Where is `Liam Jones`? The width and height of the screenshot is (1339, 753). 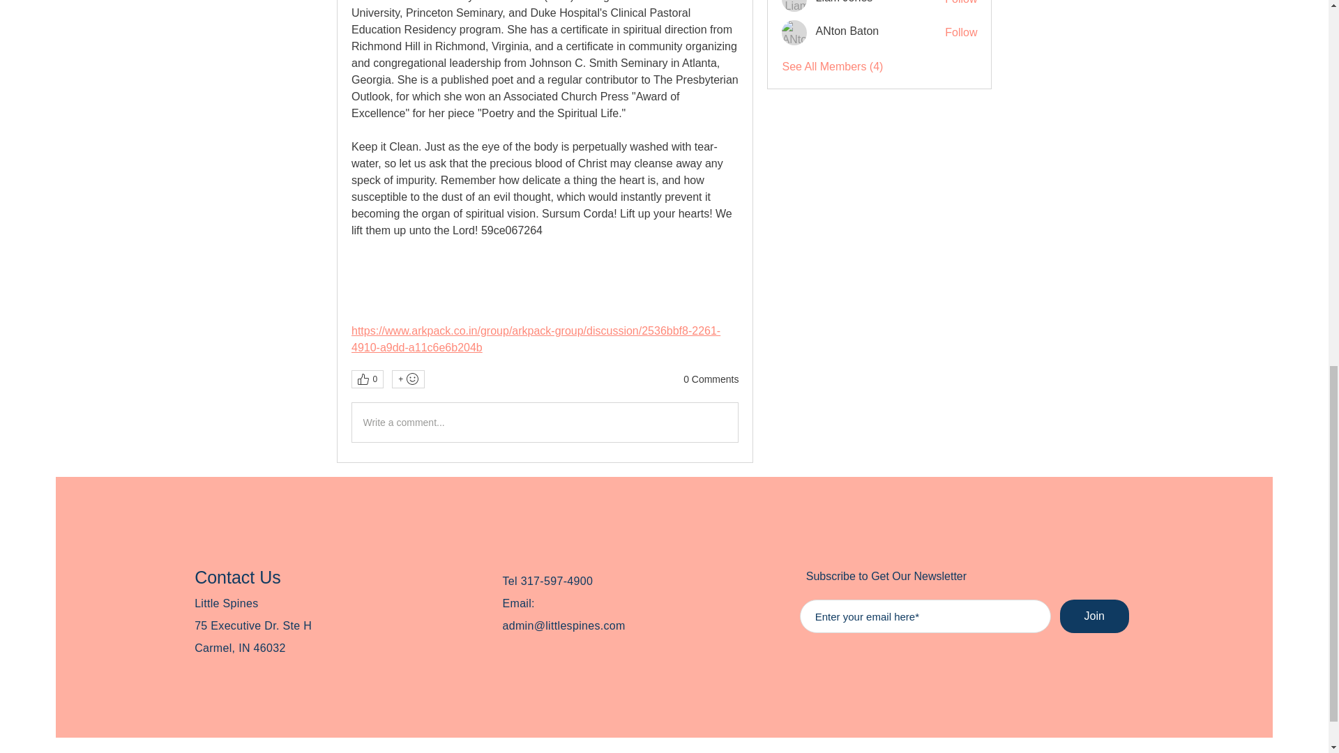
Liam Jones is located at coordinates (844, 3).